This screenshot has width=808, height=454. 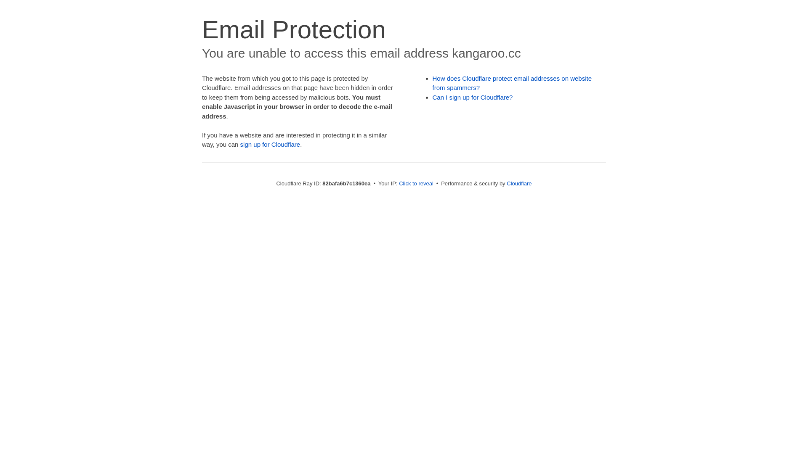 What do you see at coordinates (270, 145) in the screenshot?
I see `sign up for Cloudflare` at bounding box center [270, 145].